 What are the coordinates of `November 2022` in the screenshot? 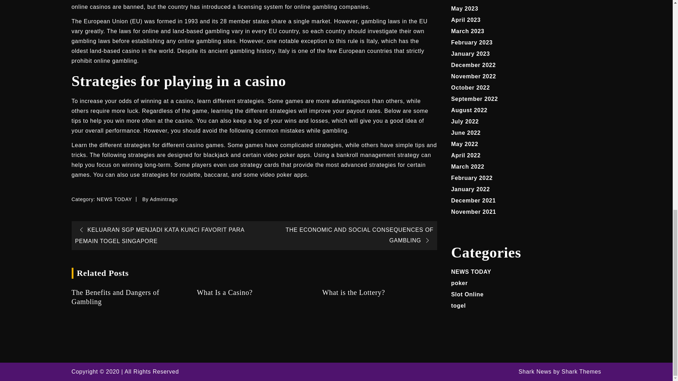 It's located at (474, 76).